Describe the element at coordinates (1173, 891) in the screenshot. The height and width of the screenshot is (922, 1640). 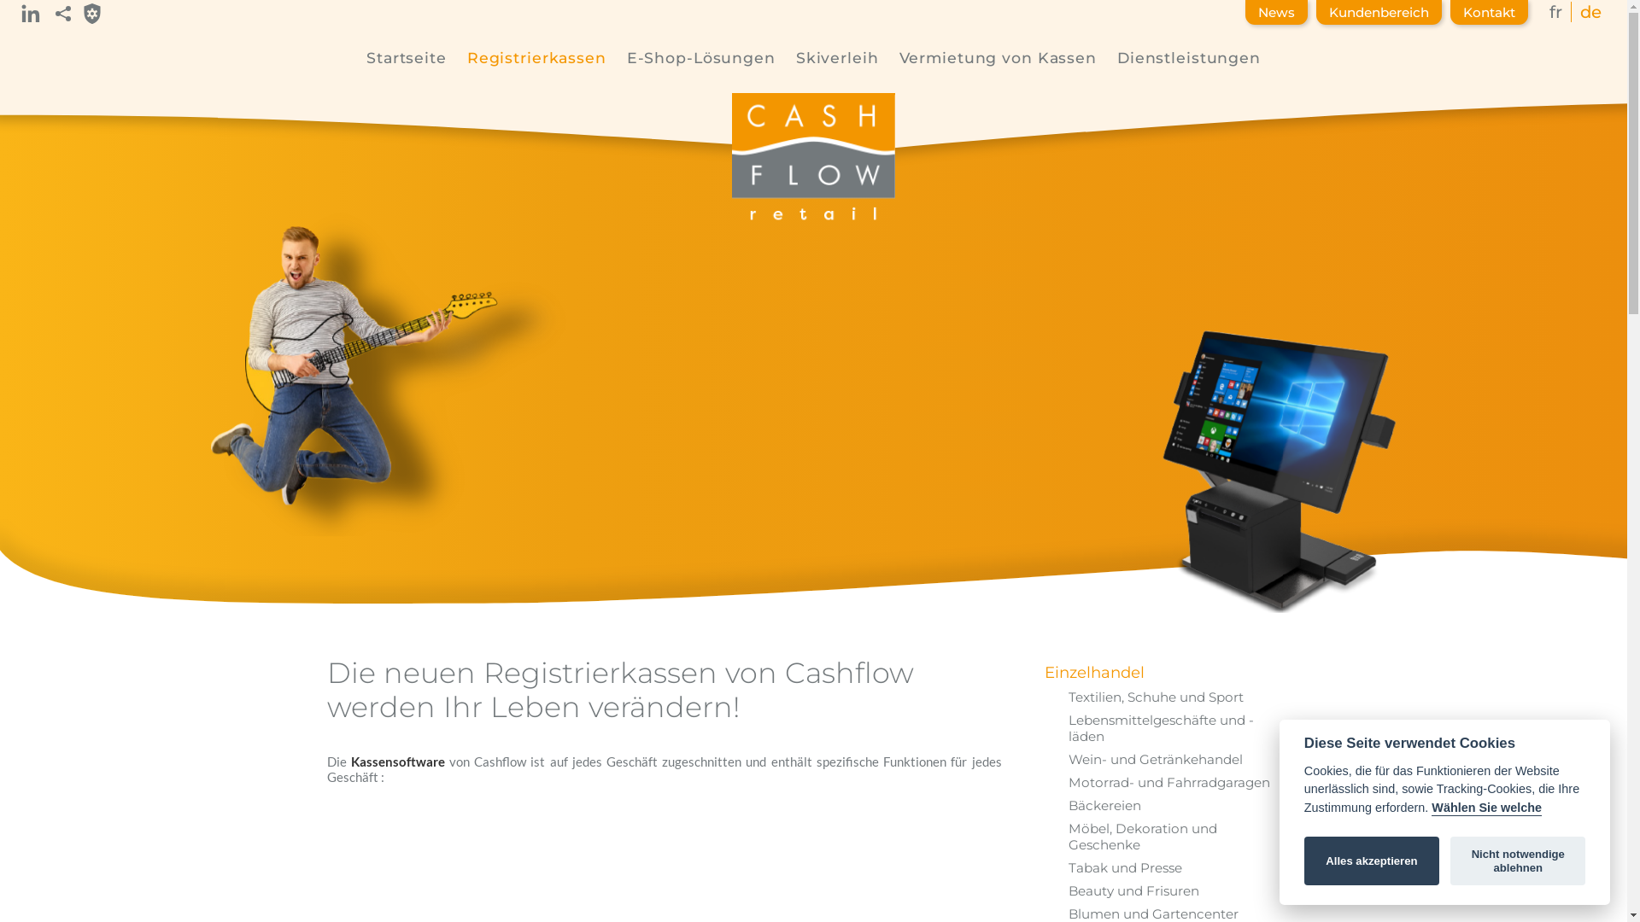
I see `Beauty und Frisuren` at that location.